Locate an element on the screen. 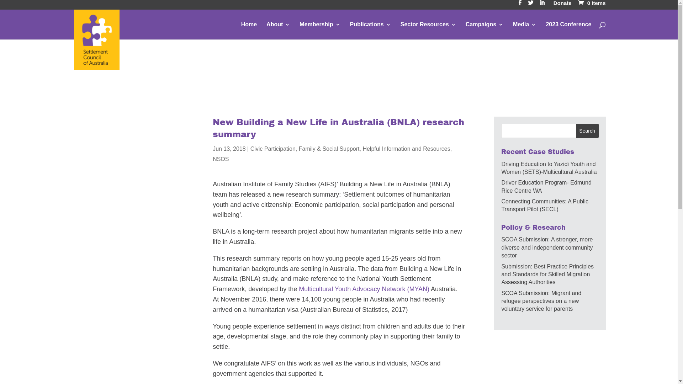 This screenshot has height=384, width=683. Driver Education Program- Edmund Rice Centre WA is located at coordinates (546, 186).